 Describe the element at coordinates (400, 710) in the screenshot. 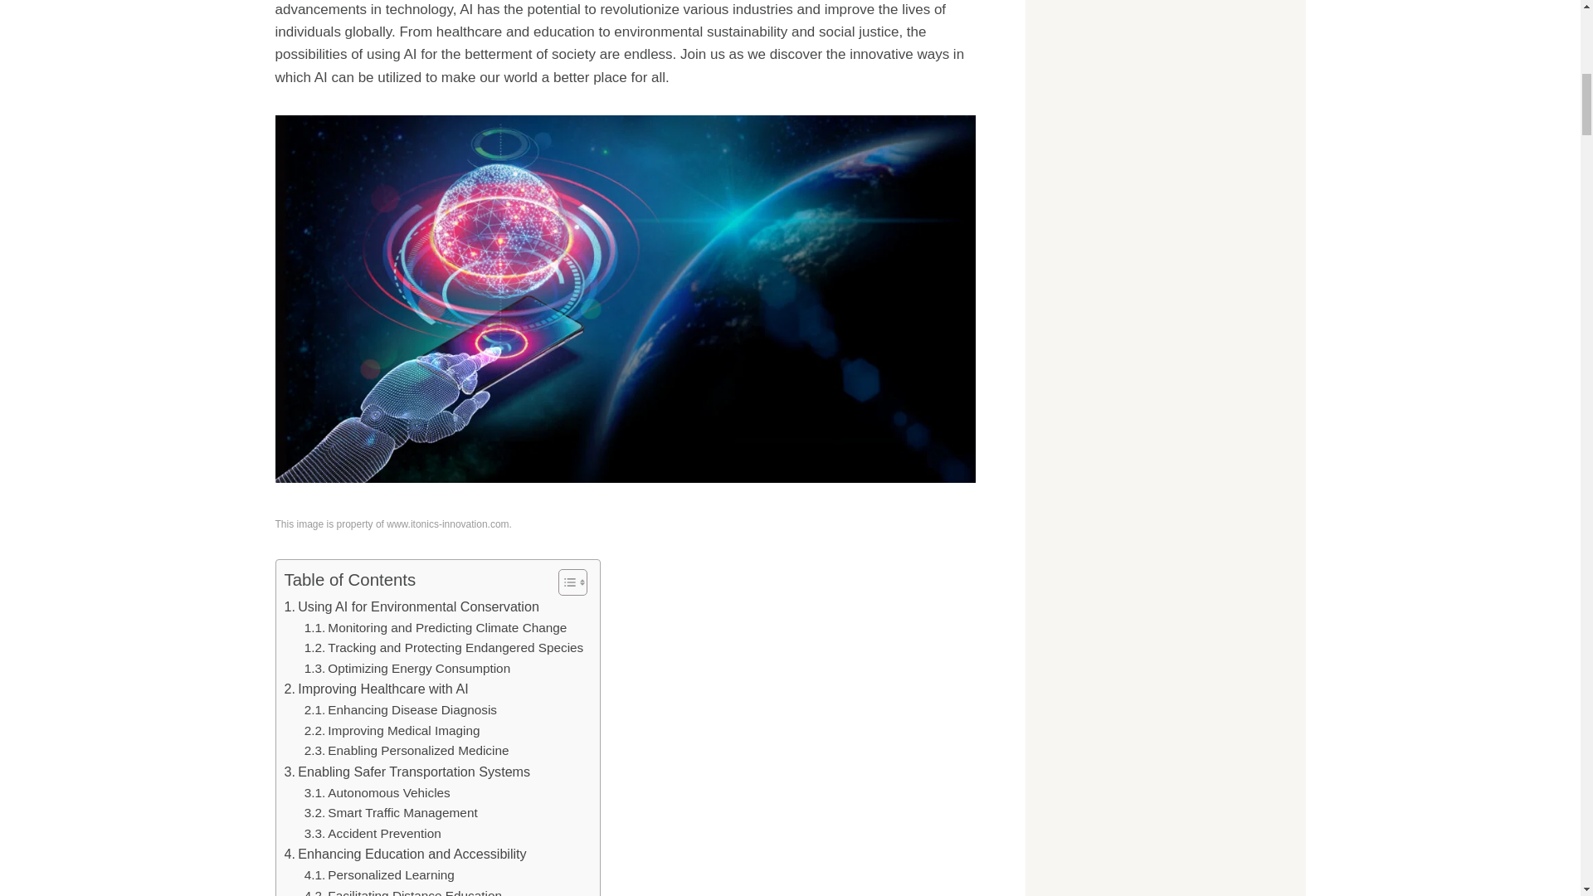

I see `Enhancing Disease Diagnosis` at that location.